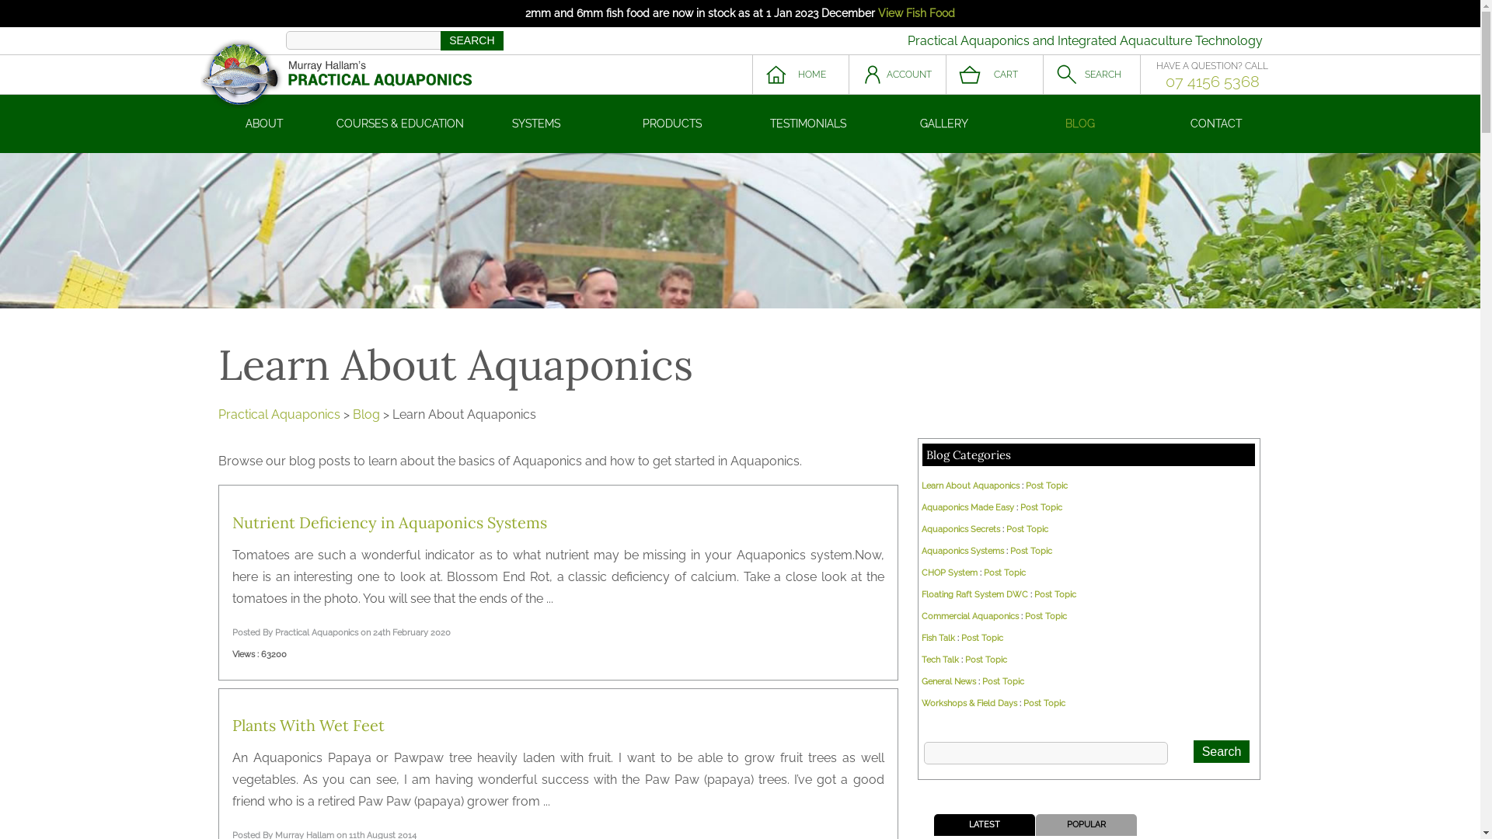  Describe the element at coordinates (917, 13) in the screenshot. I see `View Fish Food` at that location.